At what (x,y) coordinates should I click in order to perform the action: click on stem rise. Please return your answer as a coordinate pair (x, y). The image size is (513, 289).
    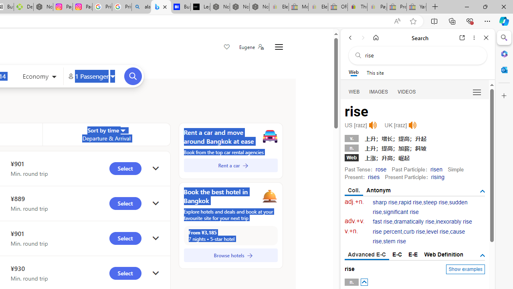
    Looking at the image, I should click on (394, 242).